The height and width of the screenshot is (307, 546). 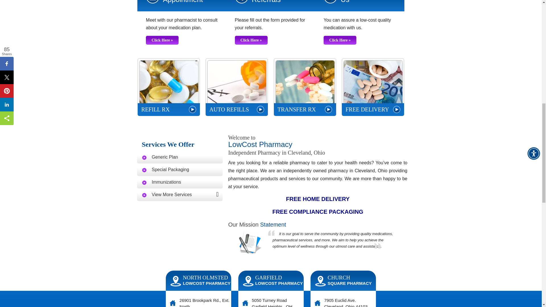 I want to click on Immunizations, so click(x=180, y=182).